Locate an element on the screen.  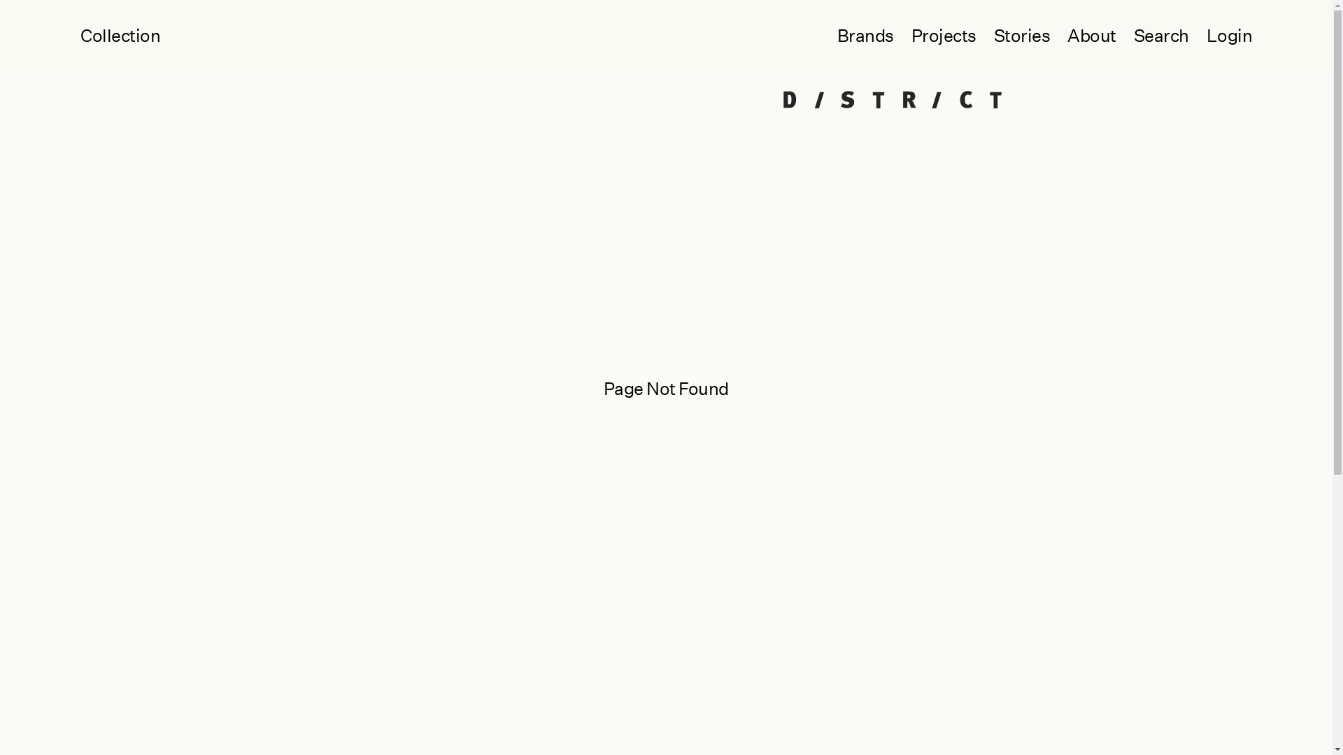
Login is located at coordinates (1220, 36).